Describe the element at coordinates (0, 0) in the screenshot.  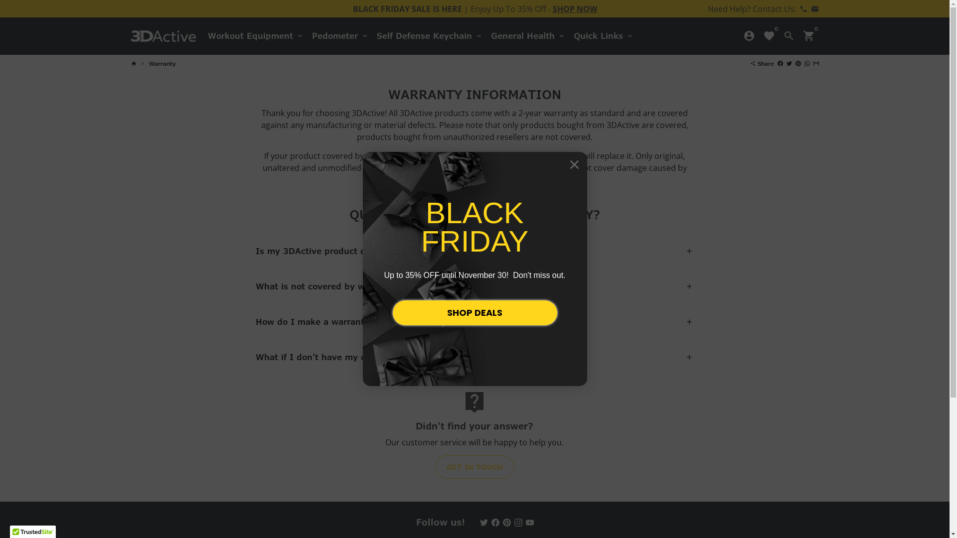
I see `Skip to content` at that location.